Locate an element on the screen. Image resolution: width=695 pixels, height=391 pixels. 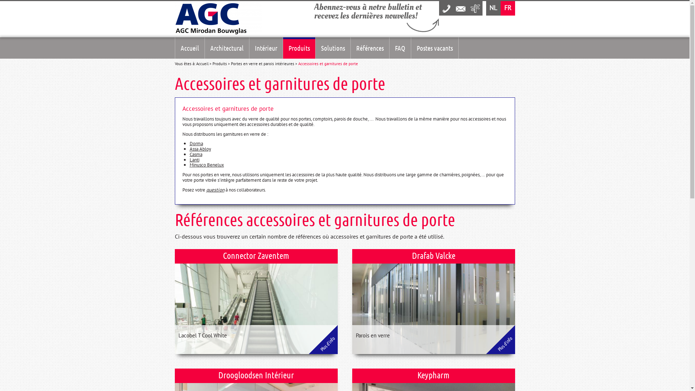
  is located at coordinates (460, 8).